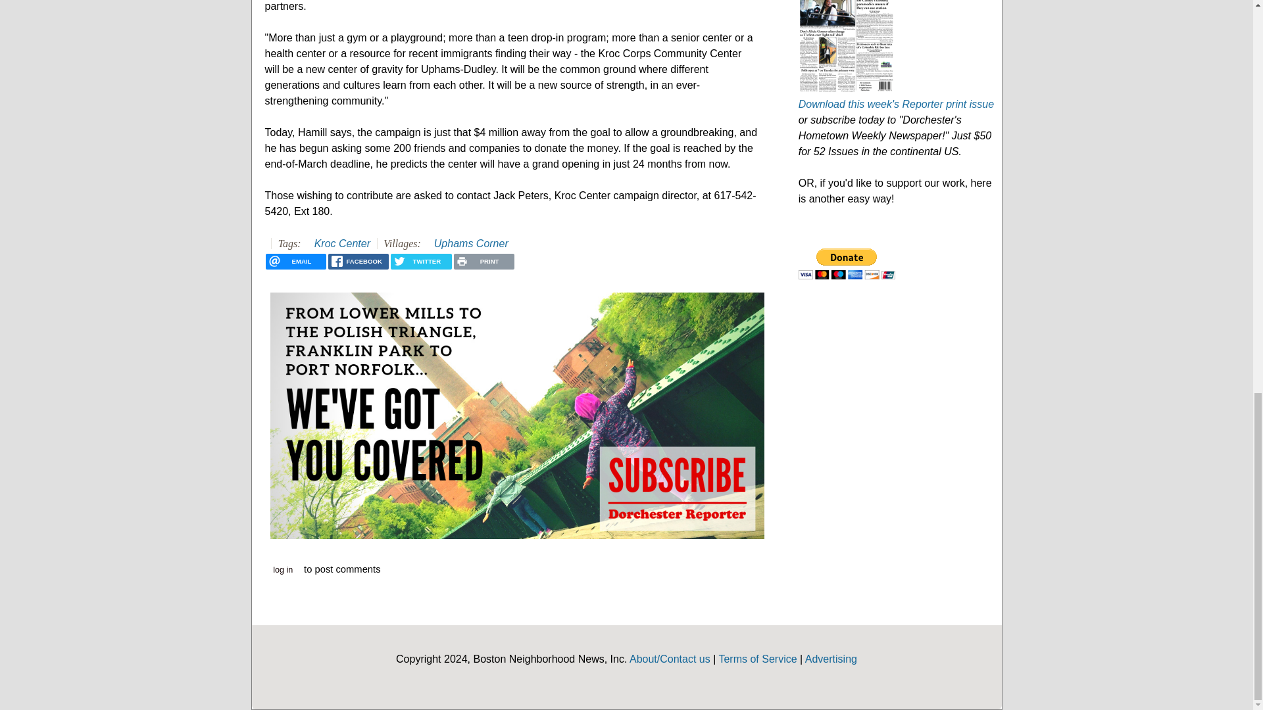 The height and width of the screenshot is (710, 1263). Describe the element at coordinates (471, 243) in the screenshot. I see `Uphams Corner` at that location.